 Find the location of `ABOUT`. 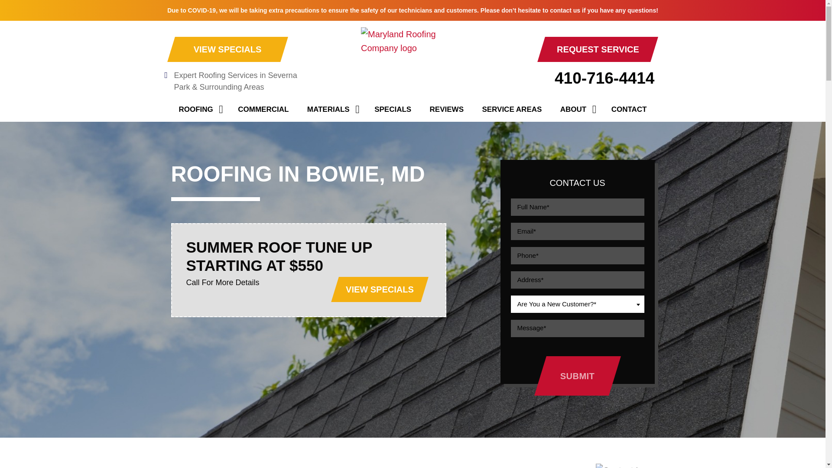

ABOUT is located at coordinates (576, 109).